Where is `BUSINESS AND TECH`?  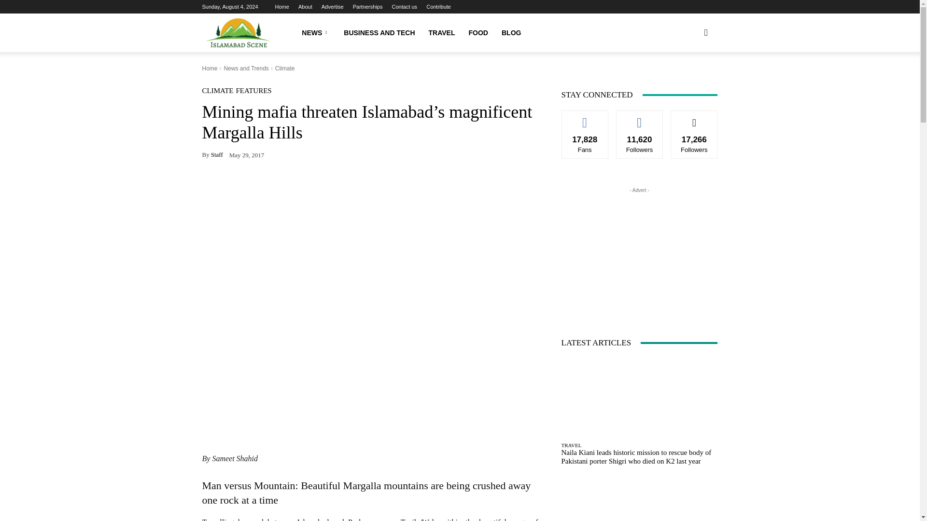 BUSINESS AND TECH is located at coordinates (379, 33).